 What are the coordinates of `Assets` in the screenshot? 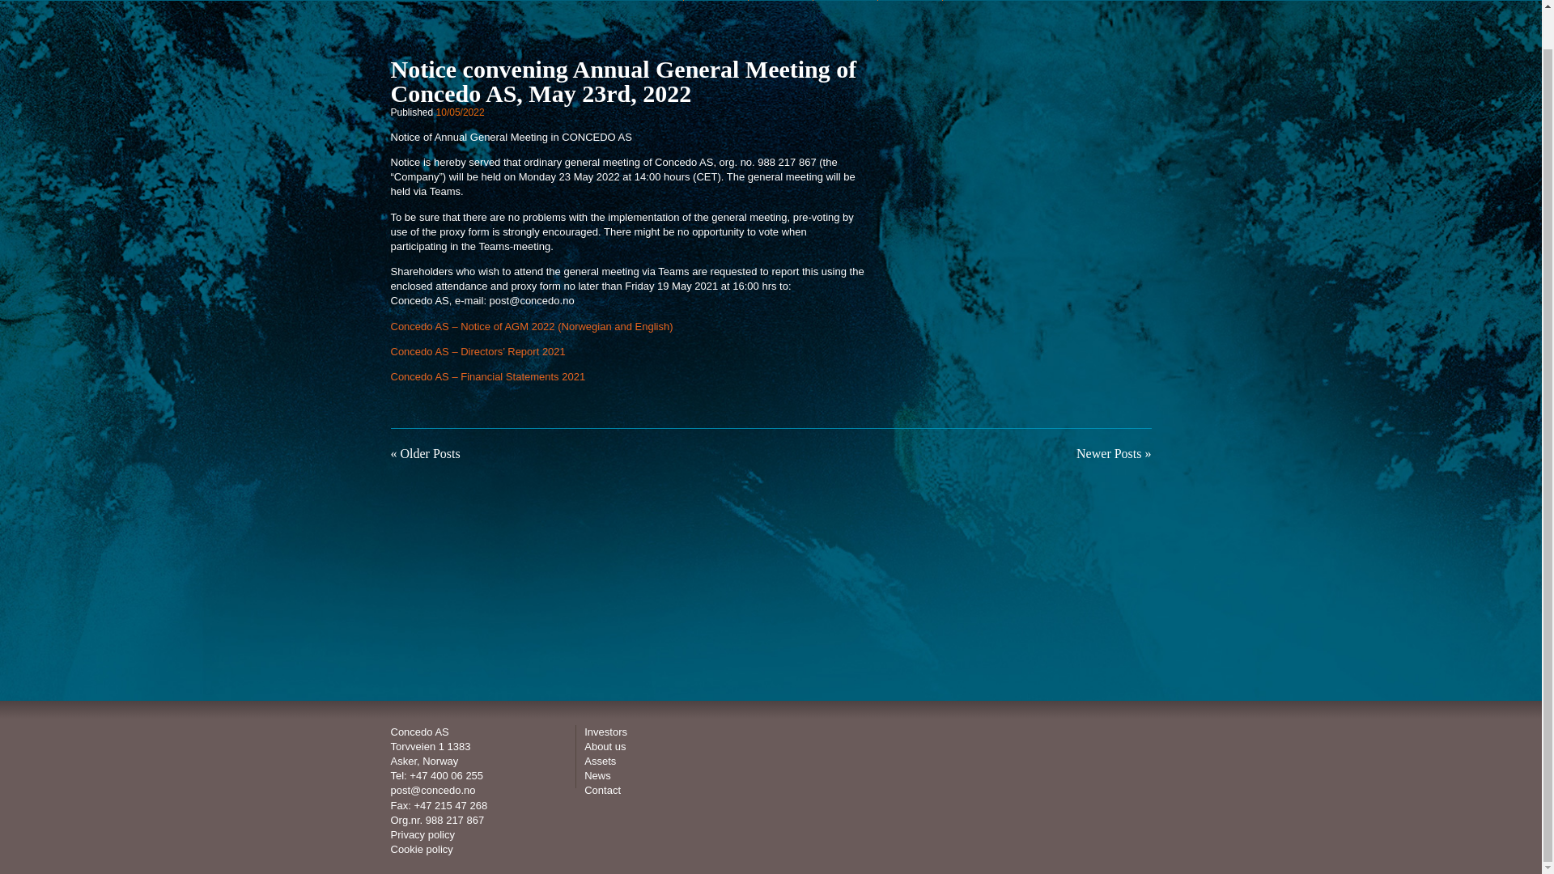 It's located at (599, 761).